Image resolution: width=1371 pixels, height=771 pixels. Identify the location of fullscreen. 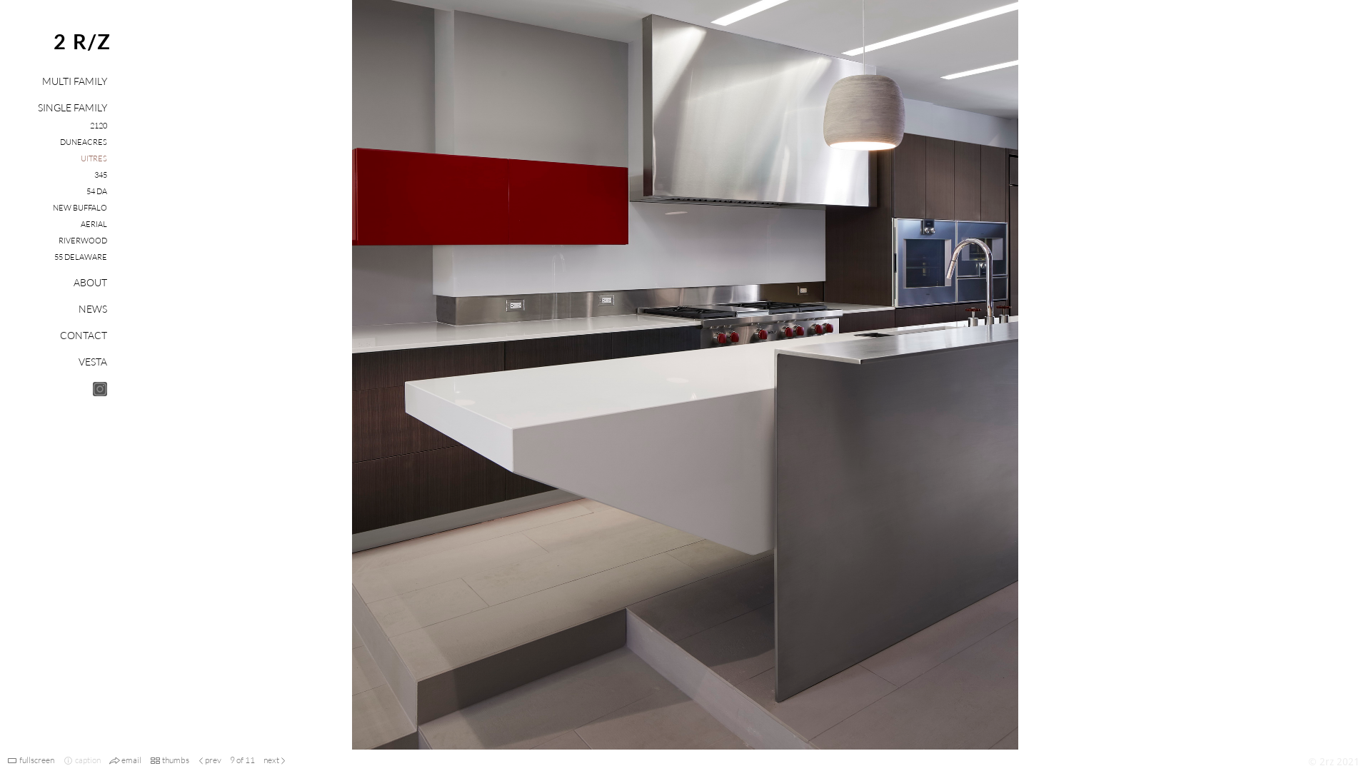
(37, 760).